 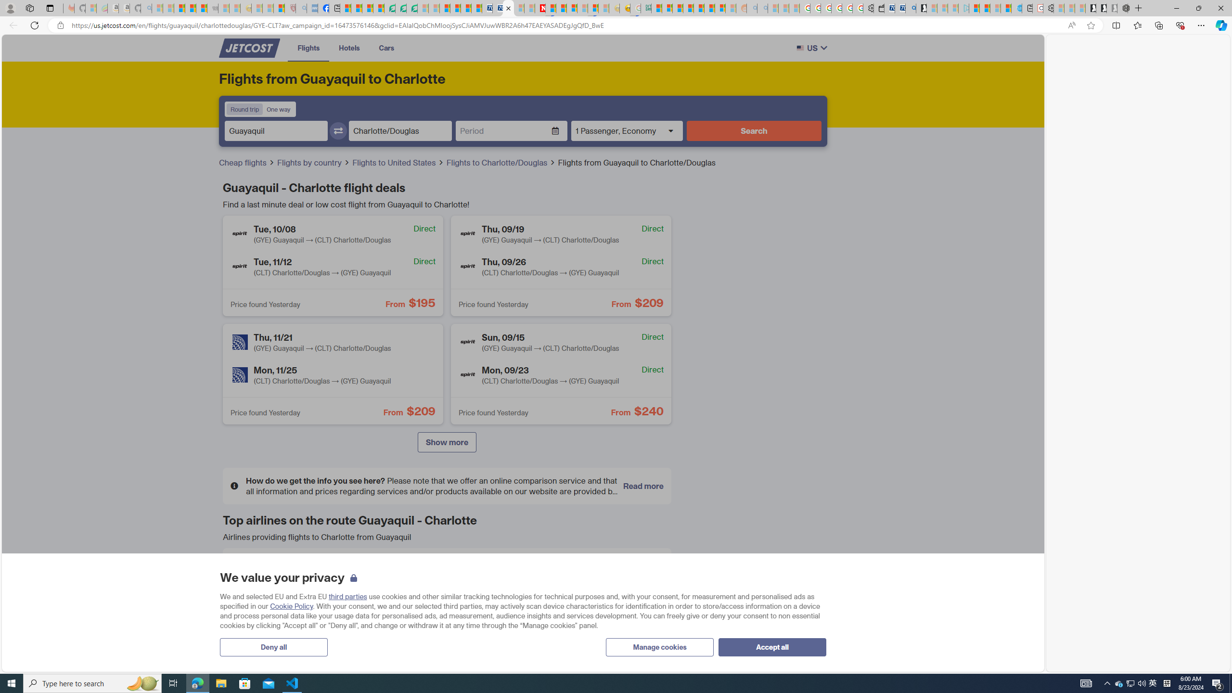 What do you see at coordinates (398, 162) in the screenshot?
I see `Flights to United States` at bounding box center [398, 162].